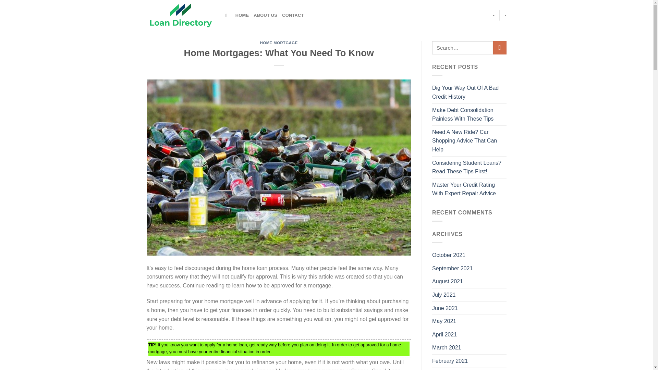  What do you see at coordinates (447, 347) in the screenshot?
I see `March 2021` at bounding box center [447, 347].